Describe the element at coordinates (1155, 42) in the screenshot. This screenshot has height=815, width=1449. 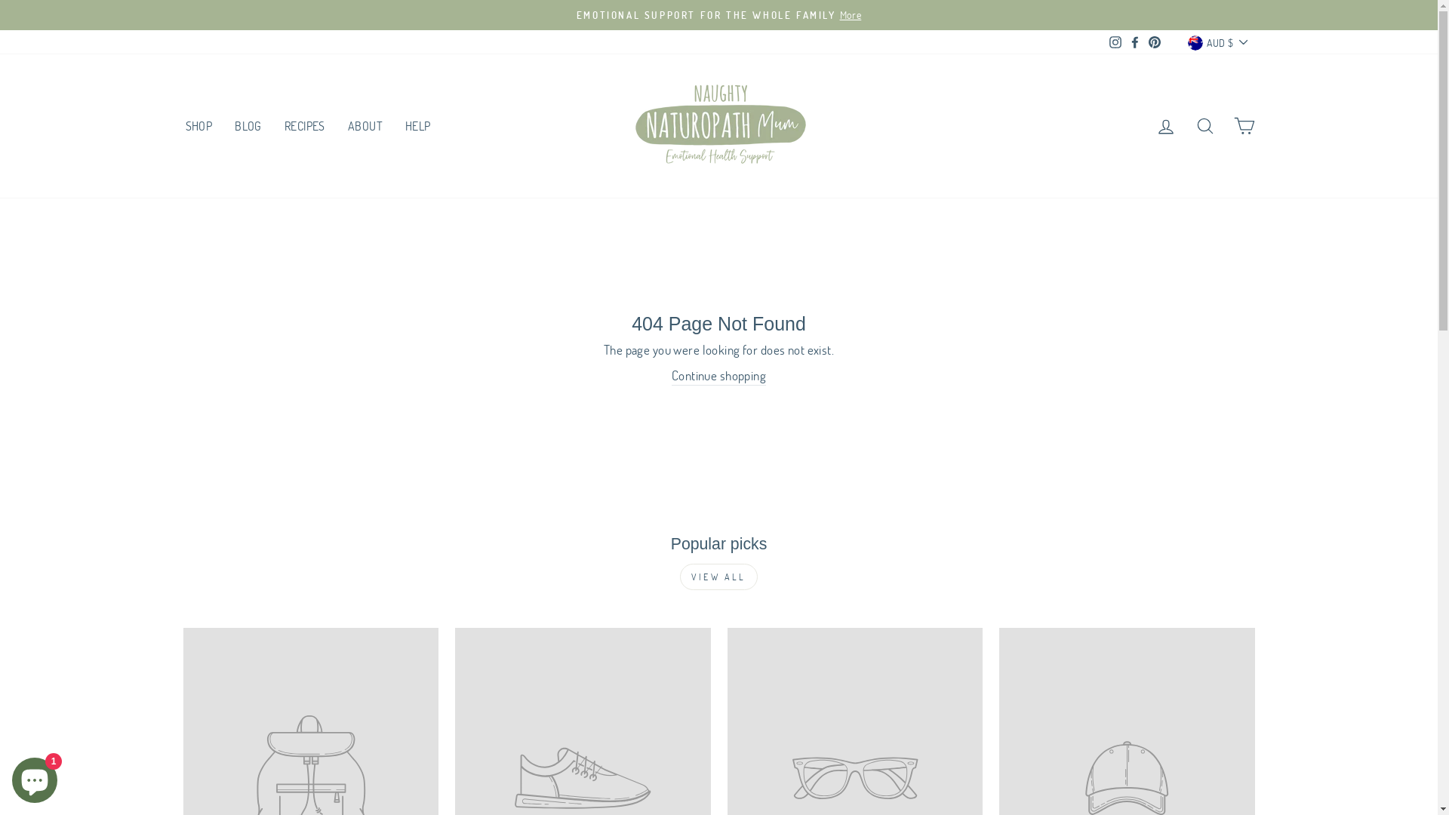
I see `Pinterest` at that location.